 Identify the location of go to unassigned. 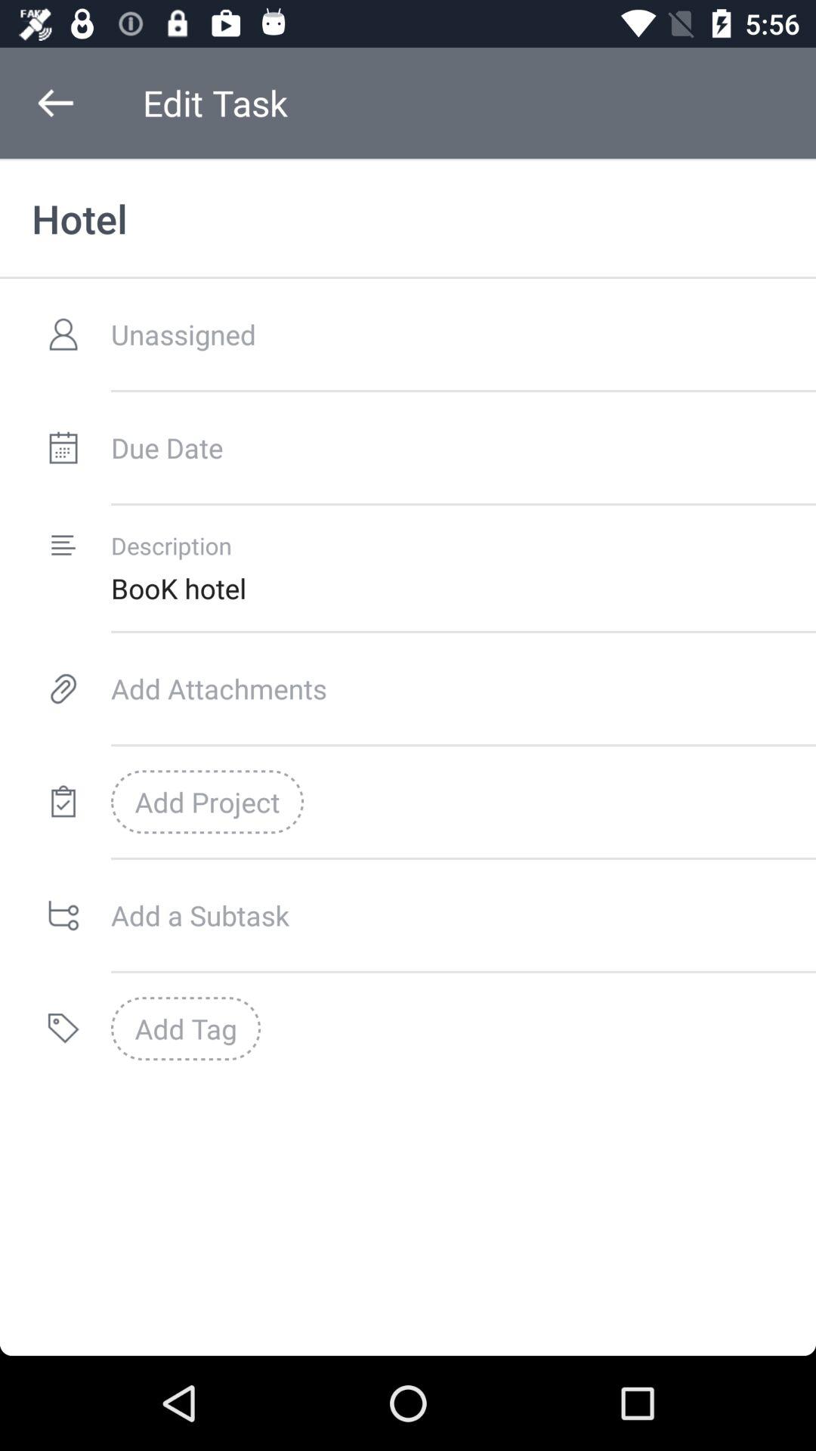
(447, 334).